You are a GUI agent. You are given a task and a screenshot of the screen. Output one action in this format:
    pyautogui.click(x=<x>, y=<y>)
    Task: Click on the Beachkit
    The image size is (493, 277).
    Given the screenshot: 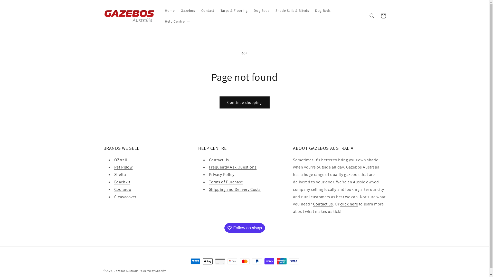 What is the action you would take?
    pyautogui.click(x=122, y=182)
    